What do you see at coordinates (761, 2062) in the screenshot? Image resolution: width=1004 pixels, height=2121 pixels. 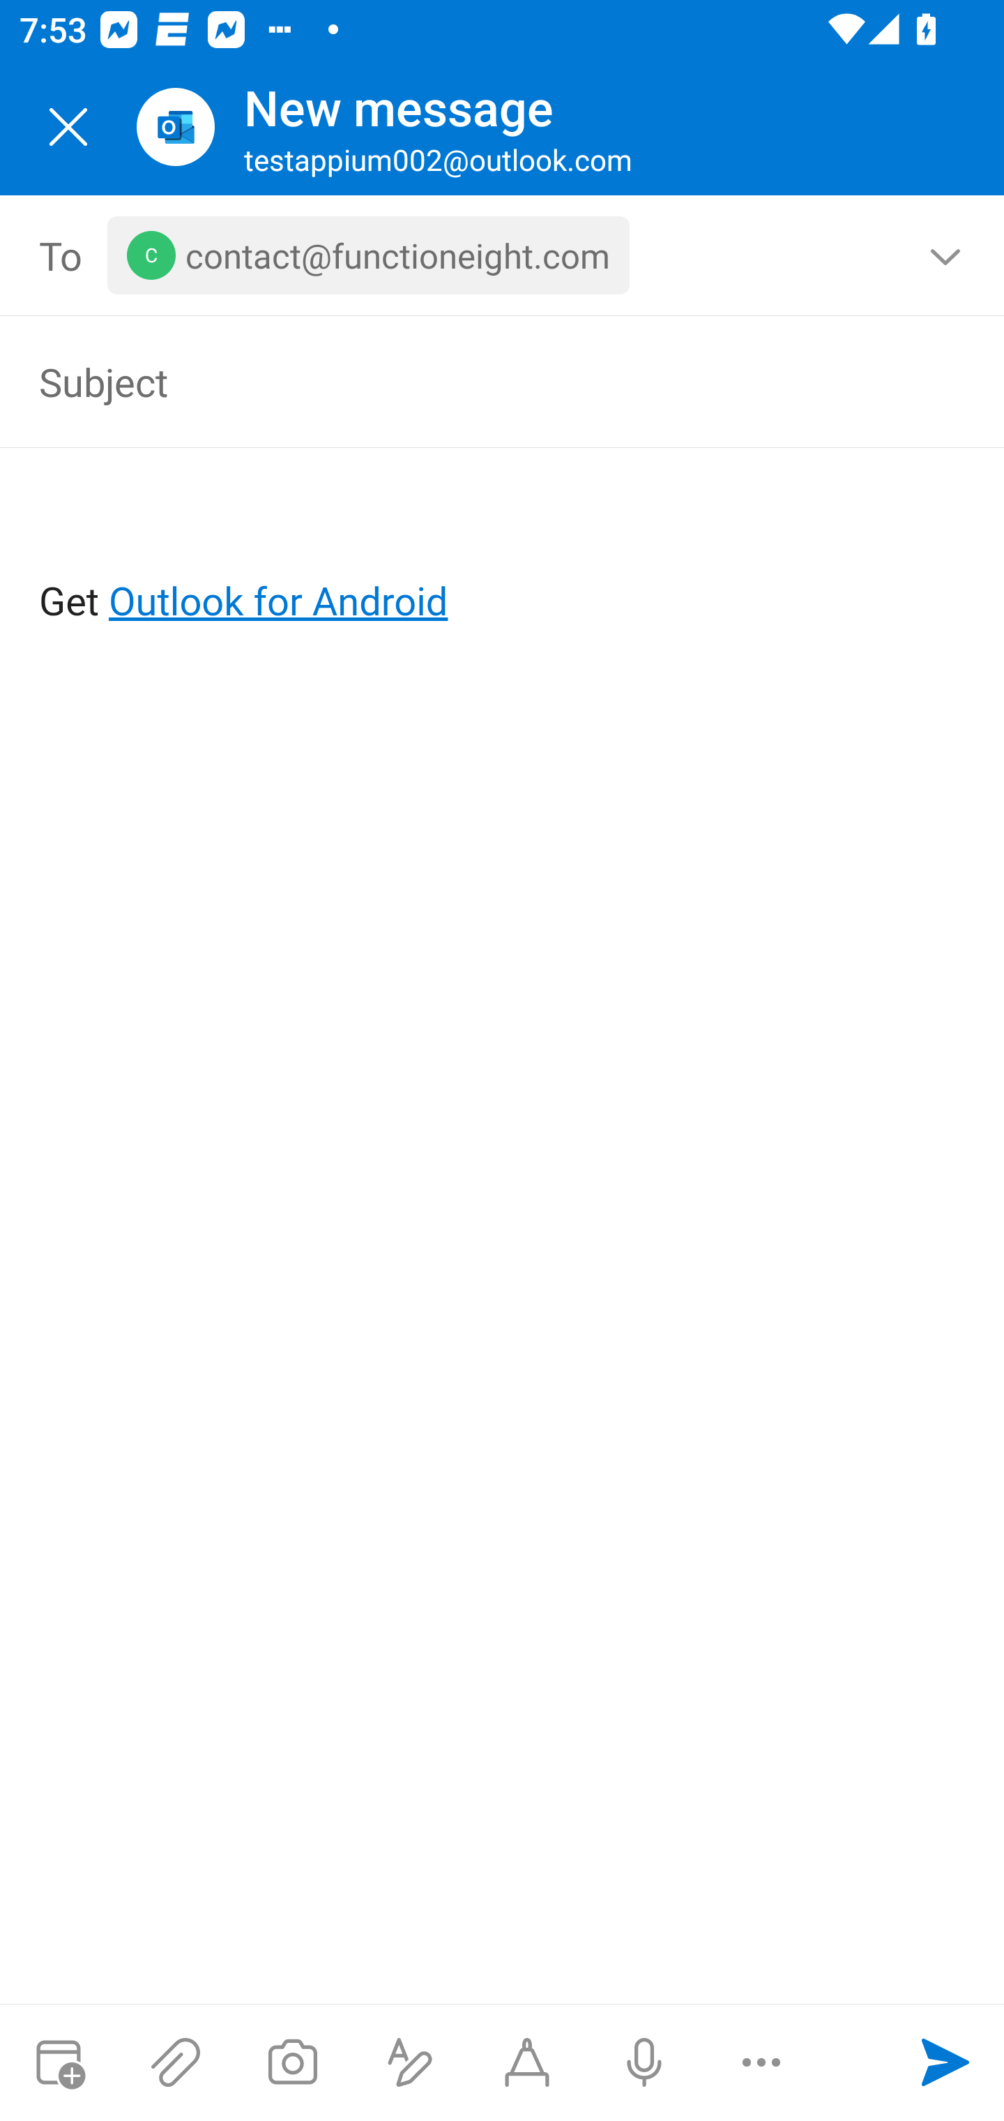 I see `More options` at bounding box center [761, 2062].